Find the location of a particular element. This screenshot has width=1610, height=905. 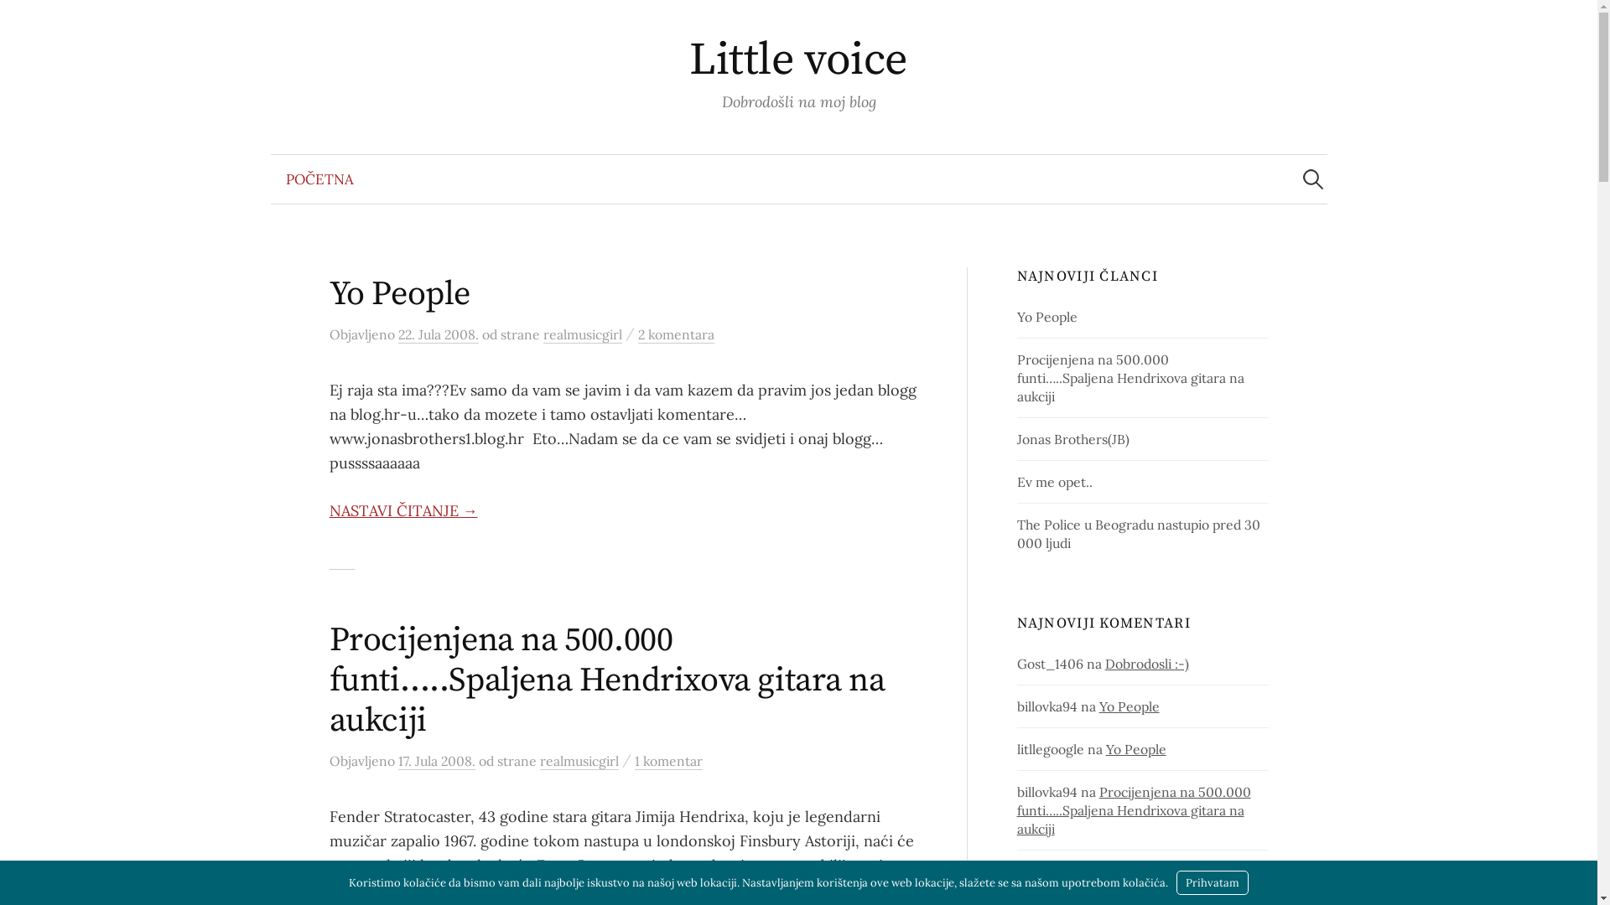

Jonas Brothers(JB) is located at coordinates (1187, 871).